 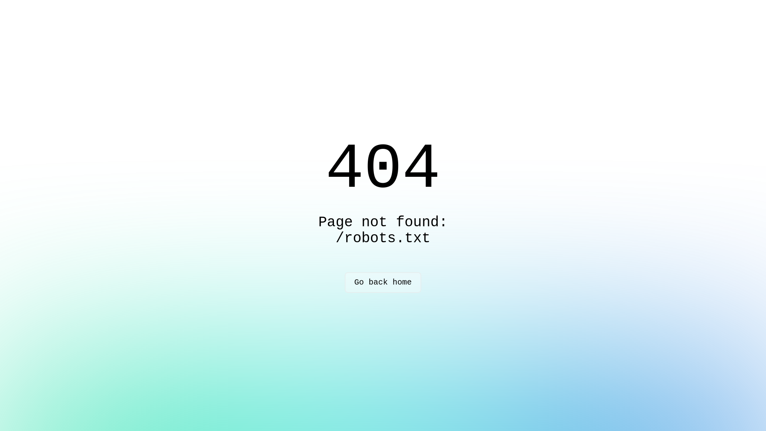 I want to click on Go back home, so click(x=383, y=283).